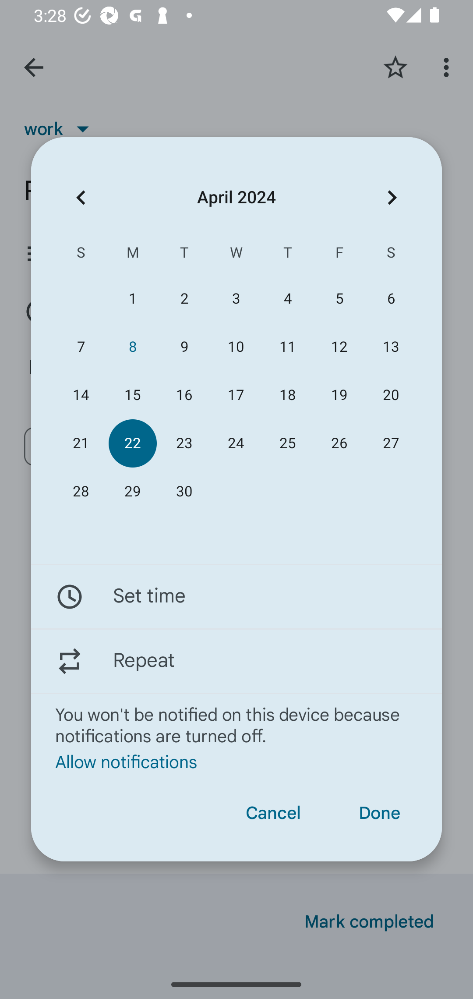 The width and height of the screenshot is (473, 999). I want to click on 6 06 April 2024, so click(391, 299).